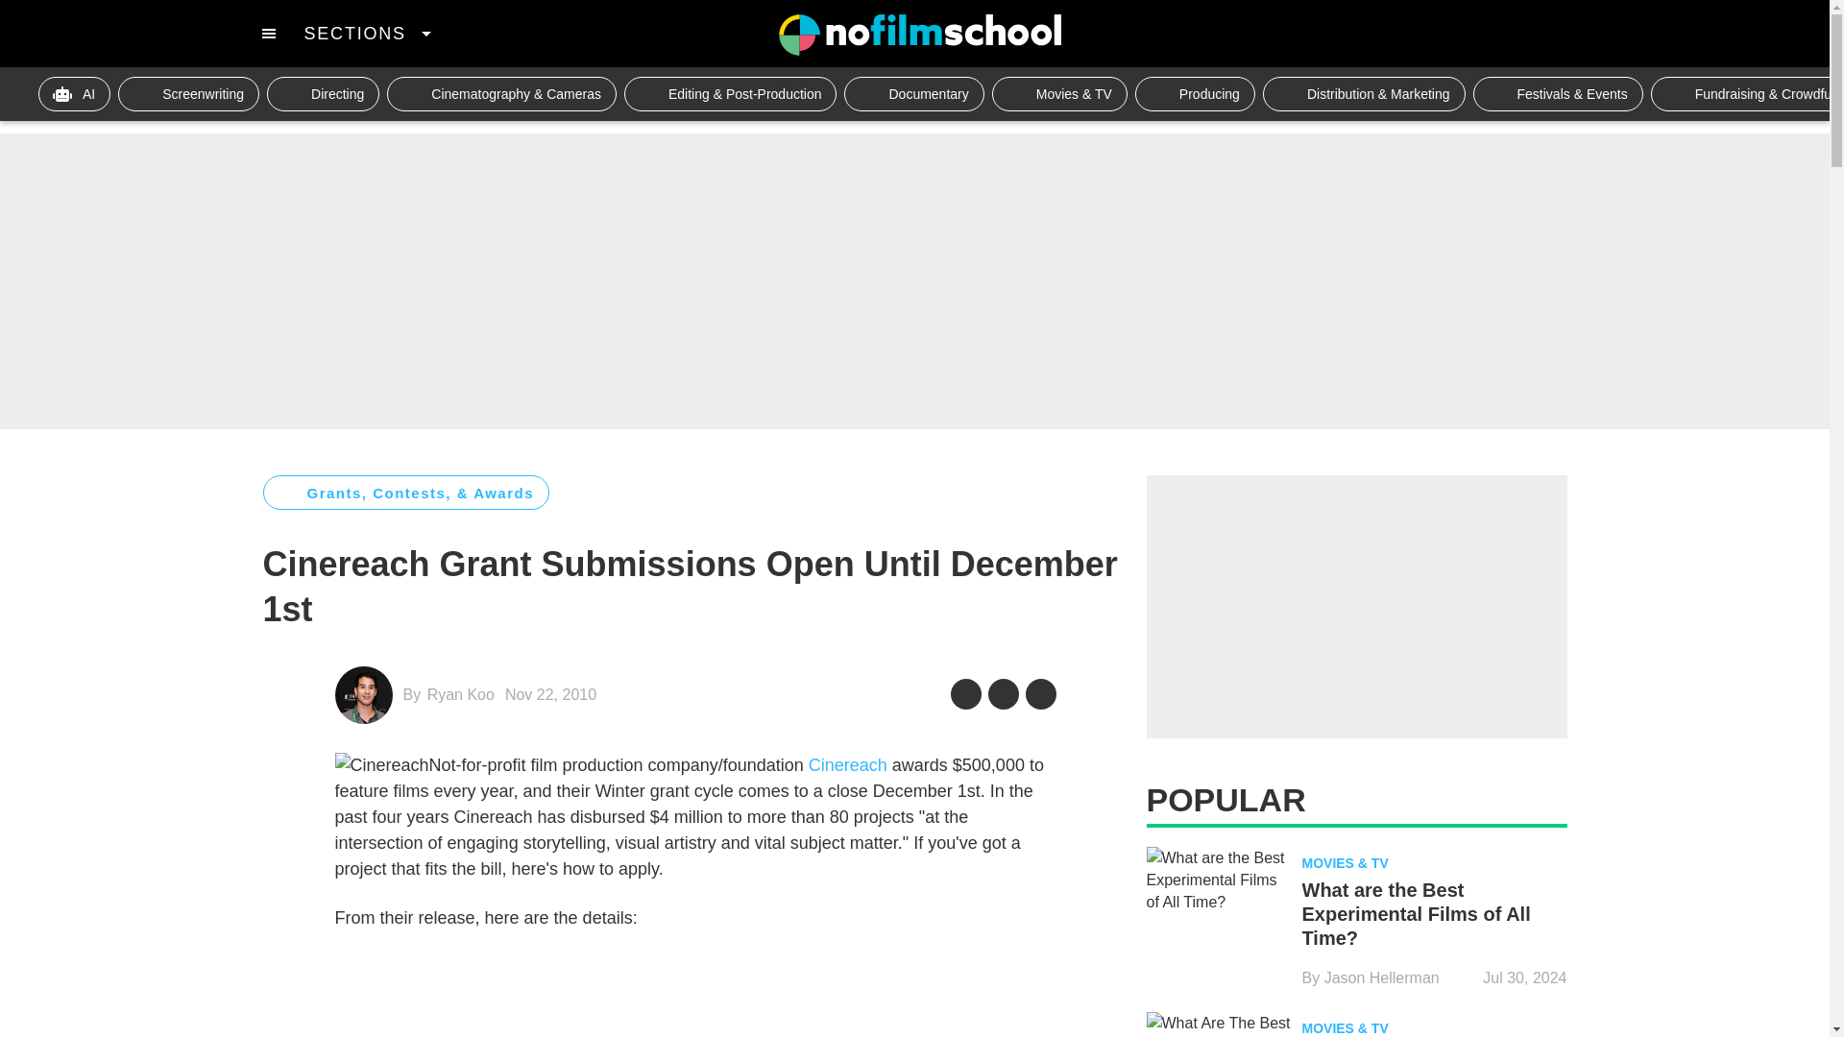  What do you see at coordinates (913, 93) in the screenshot?
I see `Documentary` at bounding box center [913, 93].